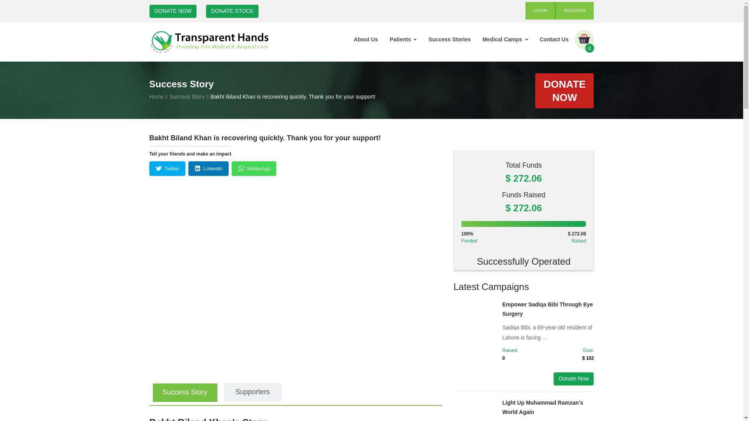 This screenshot has width=749, height=421. Describe the element at coordinates (573, 379) in the screenshot. I see `Donate Now` at that location.